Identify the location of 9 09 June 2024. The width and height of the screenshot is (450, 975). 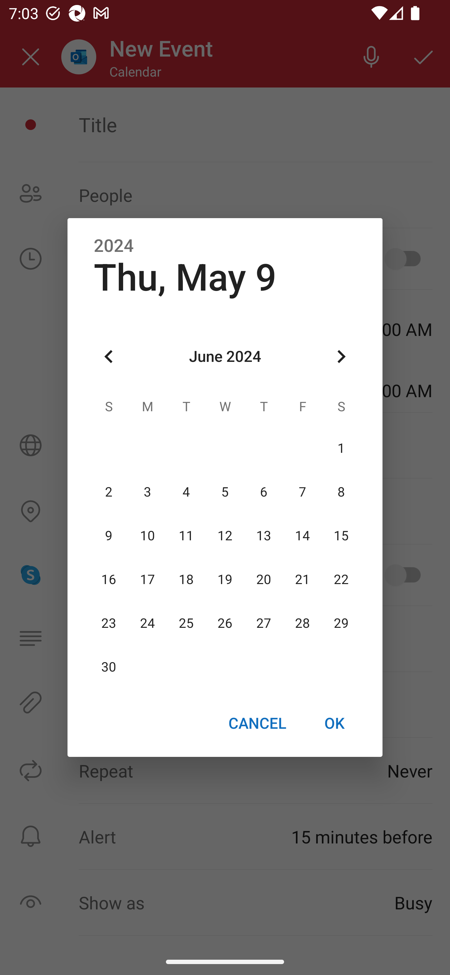
(109, 536).